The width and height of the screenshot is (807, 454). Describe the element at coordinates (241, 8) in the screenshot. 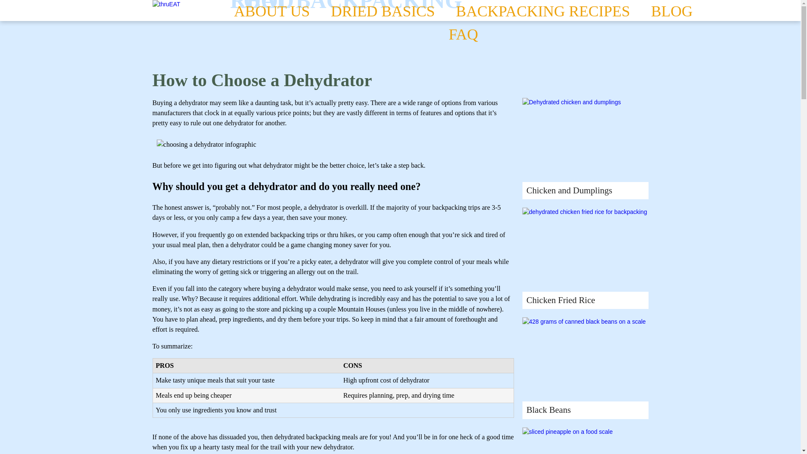

I see `thruEAT` at that location.